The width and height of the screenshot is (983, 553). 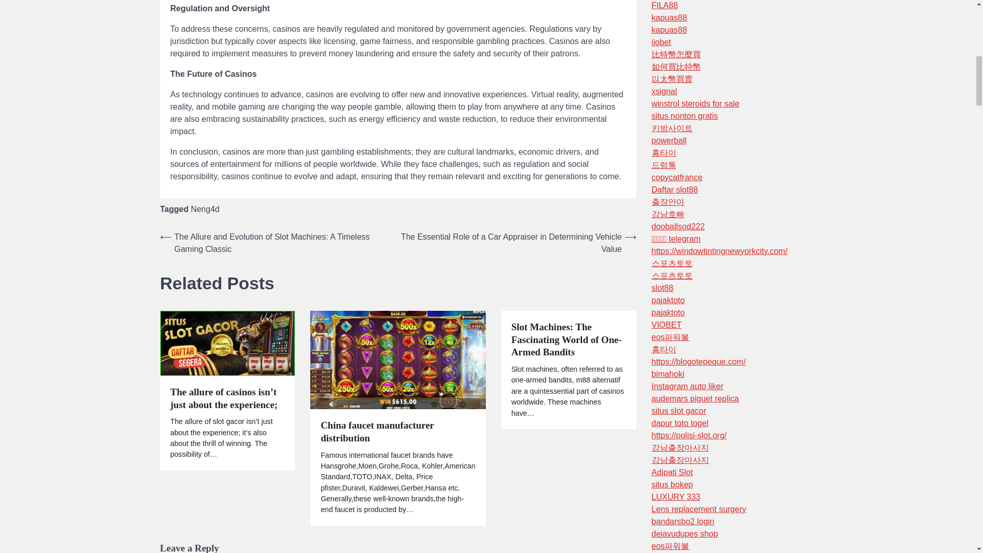 What do you see at coordinates (397, 432) in the screenshot?
I see `China faucet manufacturer distribution` at bounding box center [397, 432].